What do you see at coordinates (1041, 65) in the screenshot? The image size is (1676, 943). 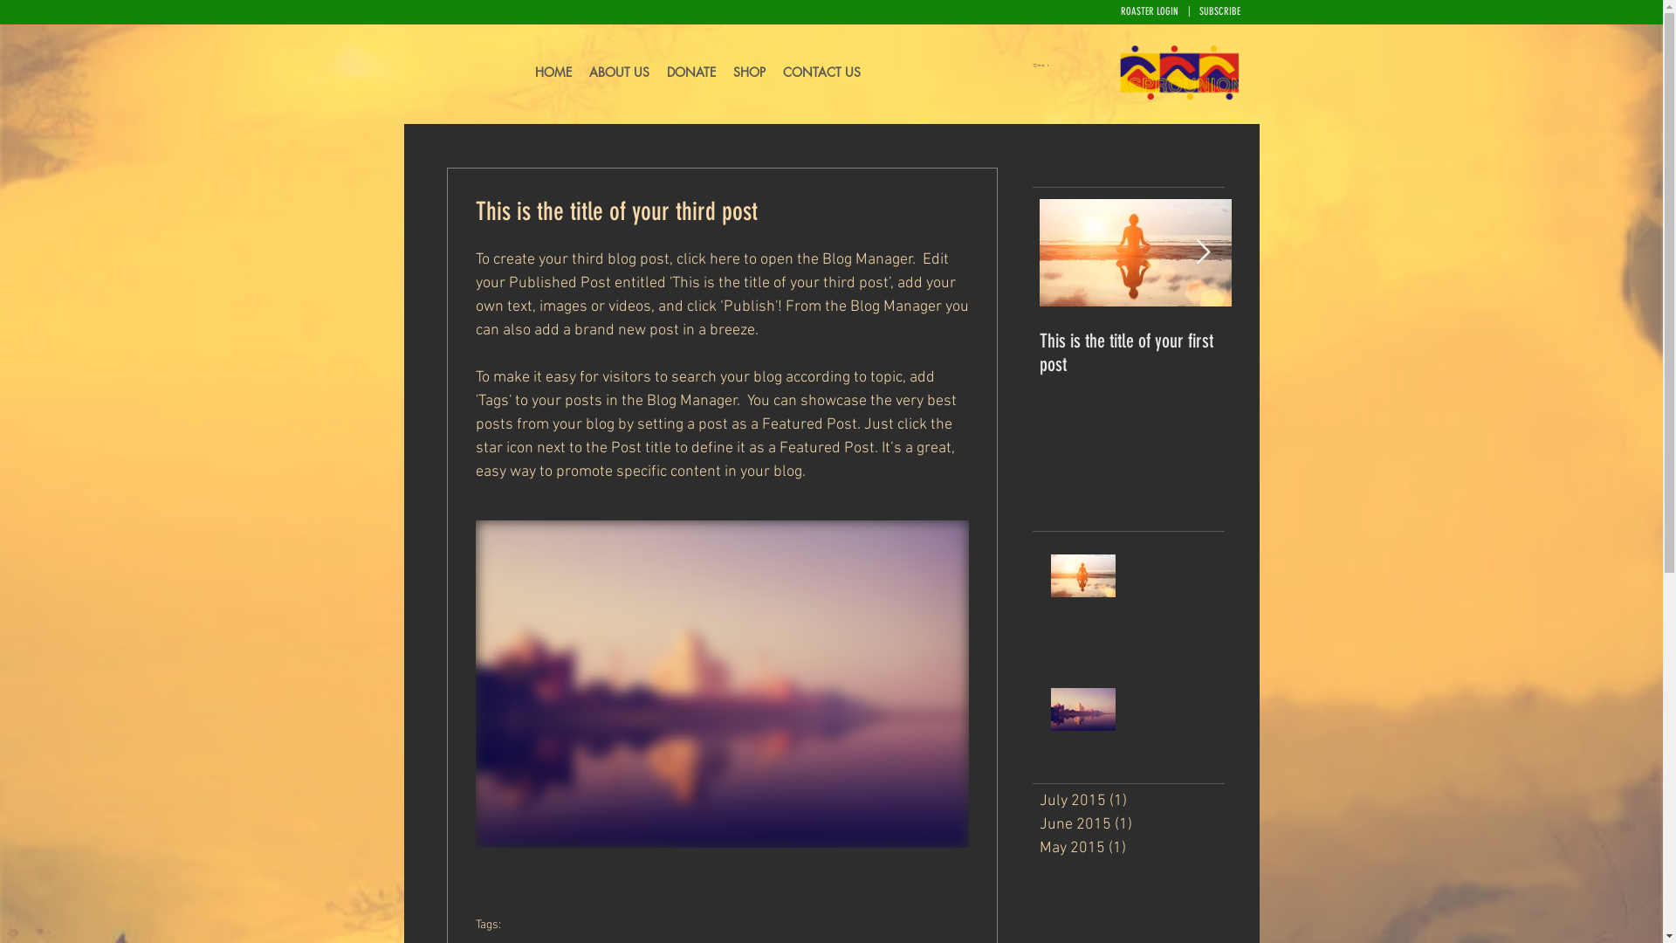 I see `My Cart
0` at bounding box center [1041, 65].